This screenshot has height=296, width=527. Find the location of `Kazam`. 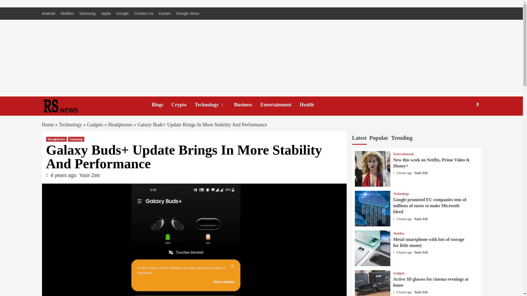

Kazam is located at coordinates (165, 14).